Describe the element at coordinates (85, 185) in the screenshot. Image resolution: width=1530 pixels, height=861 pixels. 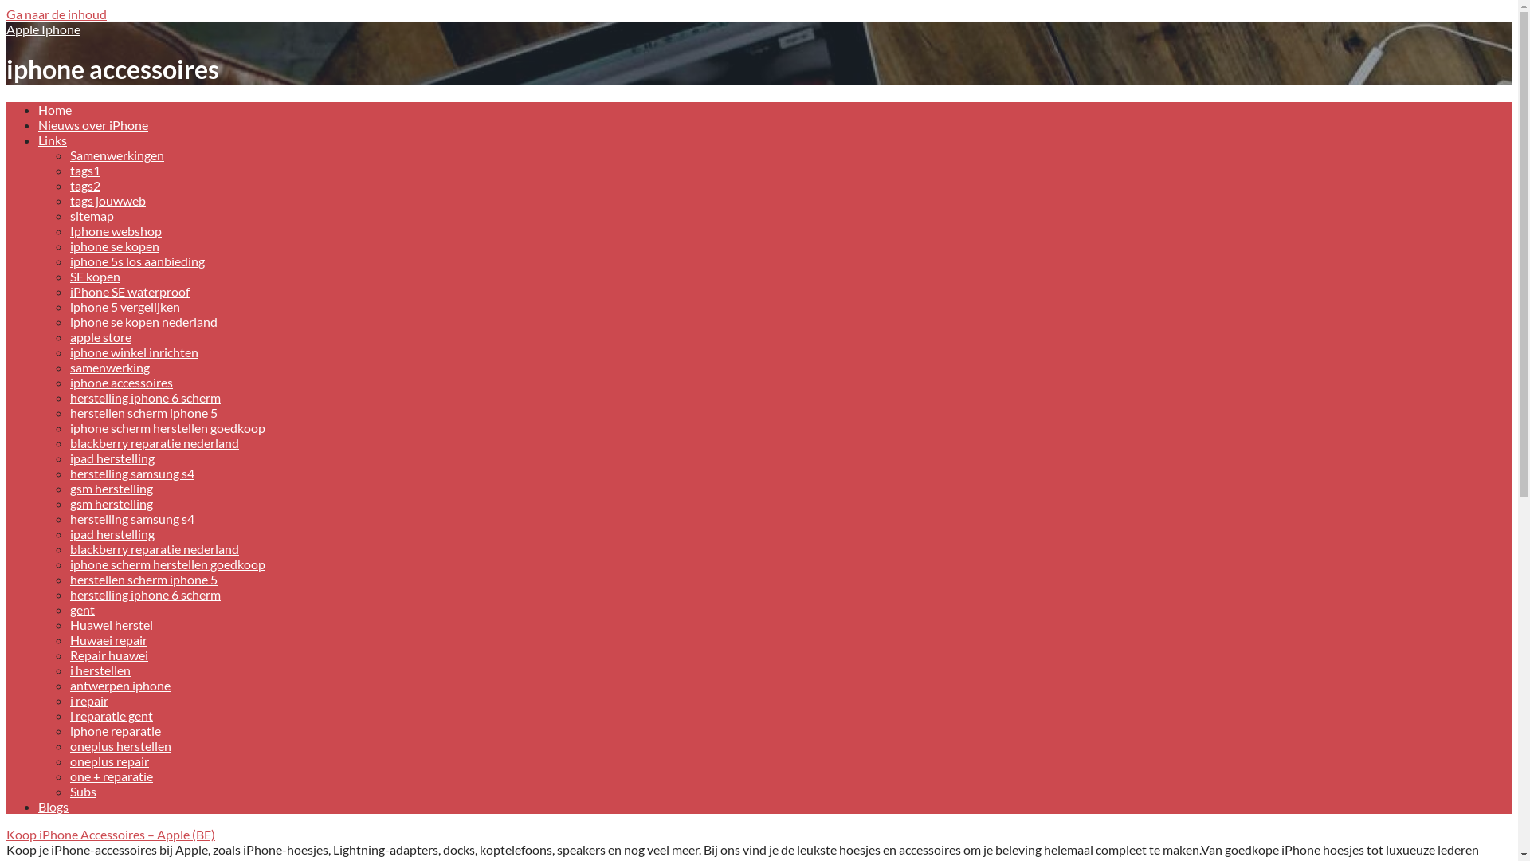
I see `tags2` at that location.